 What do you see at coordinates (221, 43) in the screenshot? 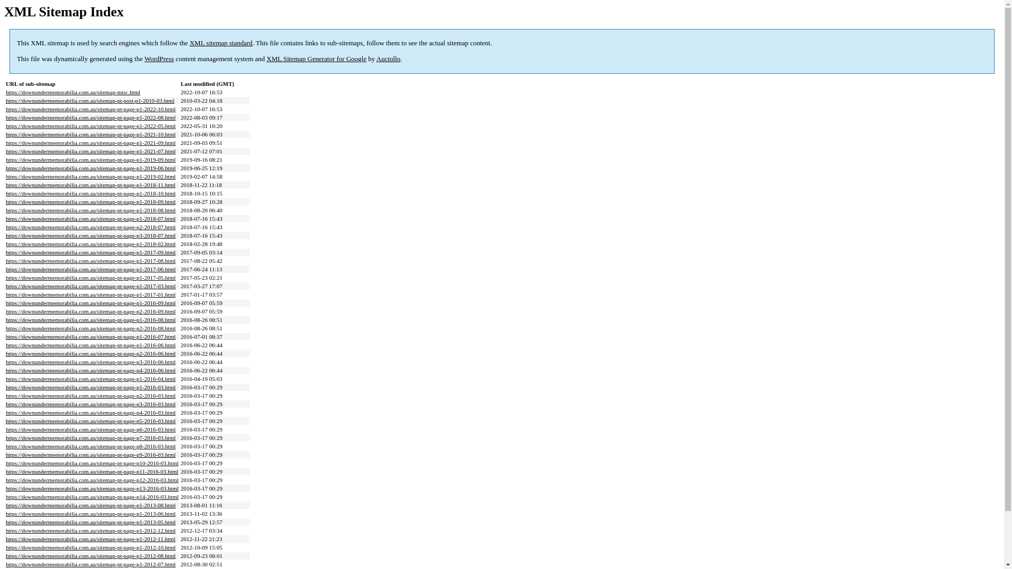
I see `XML sitemap standard` at bounding box center [221, 43].